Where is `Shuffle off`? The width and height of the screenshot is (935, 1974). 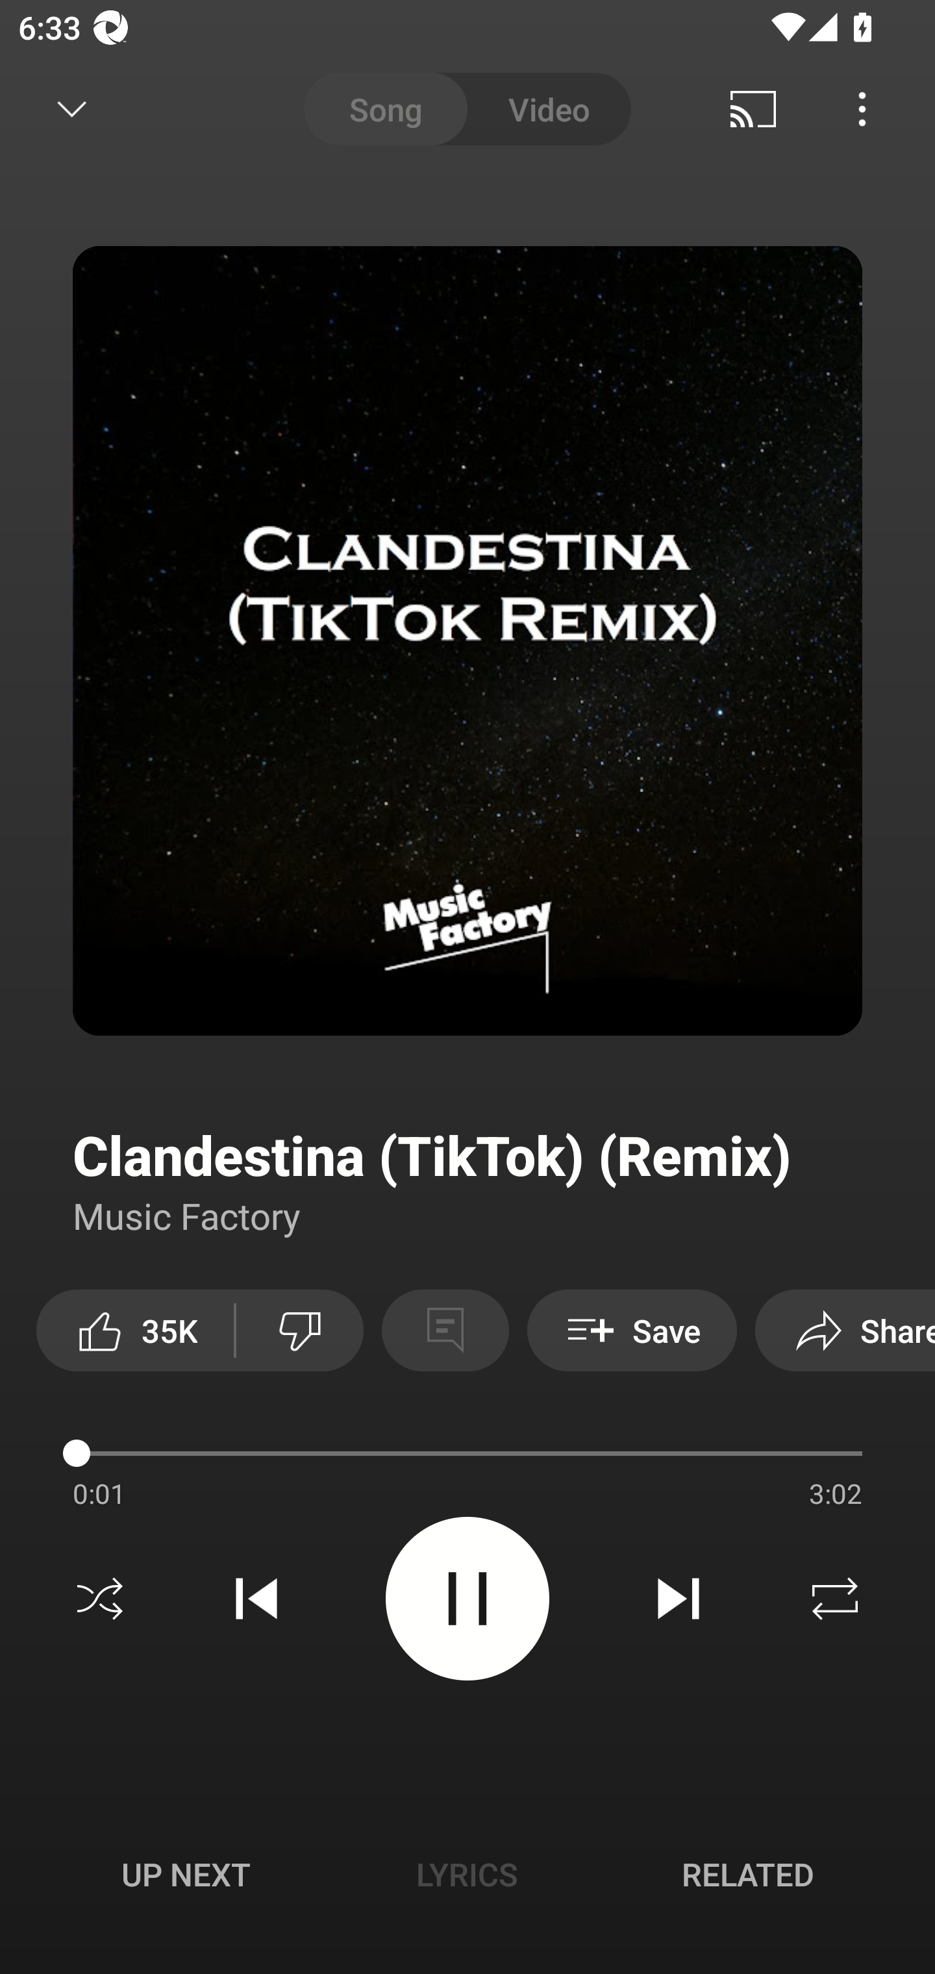
Shuffle off is located at coordinates (100, 1599).